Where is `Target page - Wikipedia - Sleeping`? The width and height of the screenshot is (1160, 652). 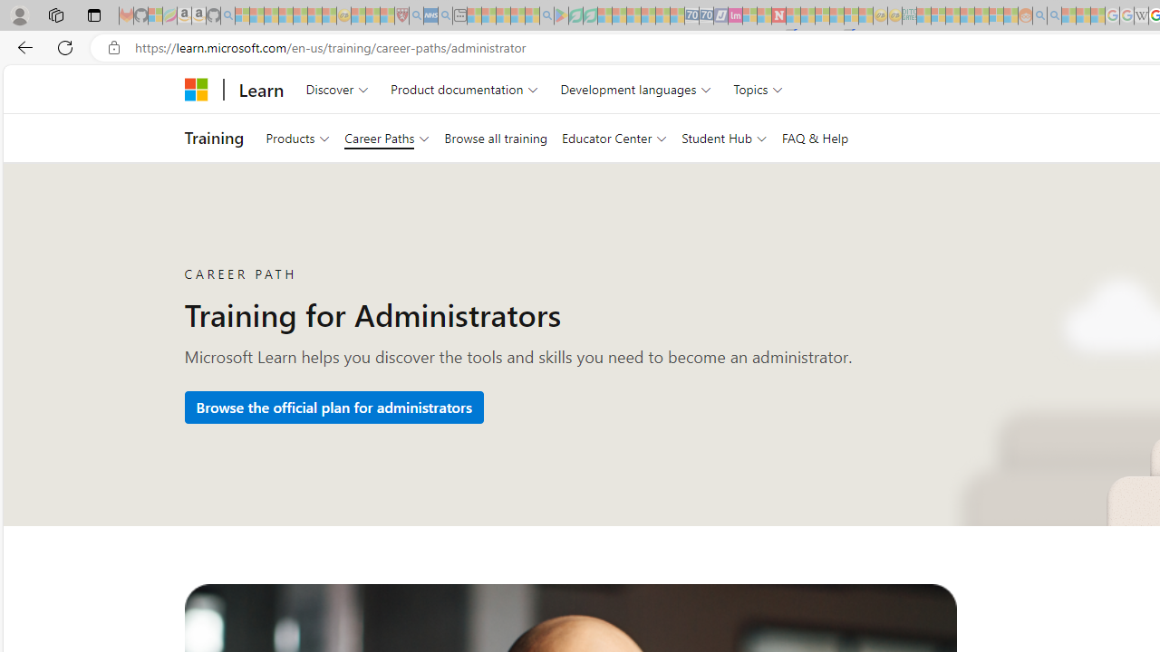
Target page - Wikipedia - Sleeping is located at coordinates (1141, 16).